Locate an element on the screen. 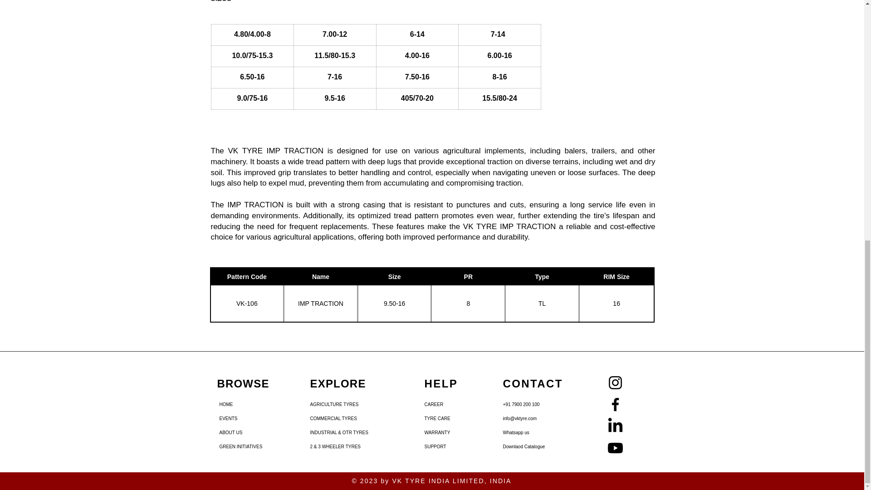  TYRE CARE is located at coordinates (448, 418).